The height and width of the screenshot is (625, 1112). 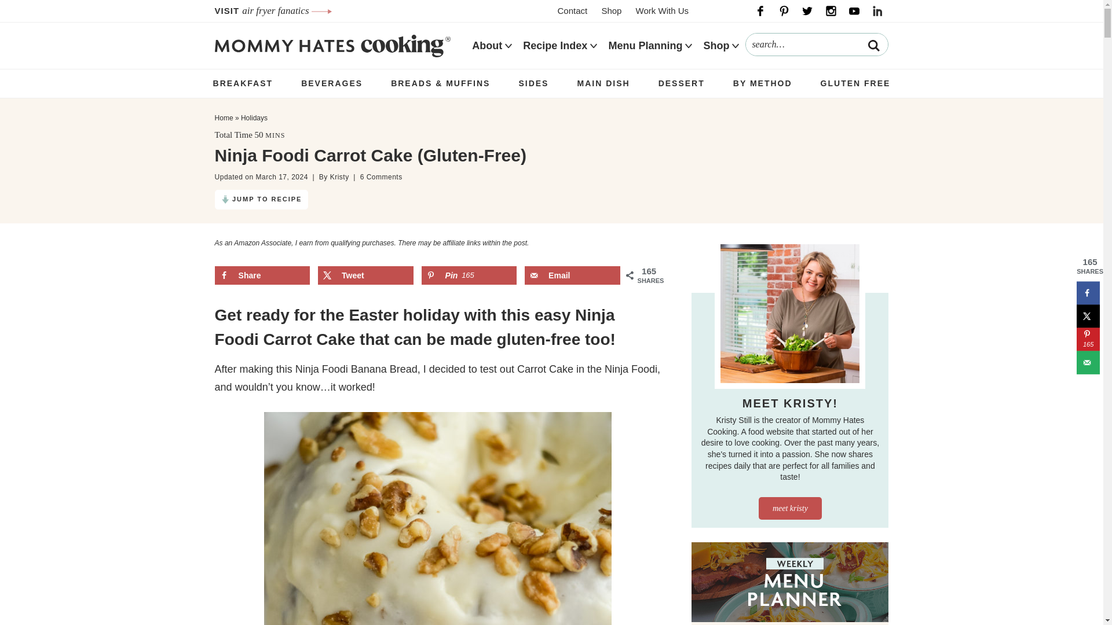 What do you see at coordinates (662, 10) in the screenshot?
I see `Work With Us` at bounding box center [662, 10].